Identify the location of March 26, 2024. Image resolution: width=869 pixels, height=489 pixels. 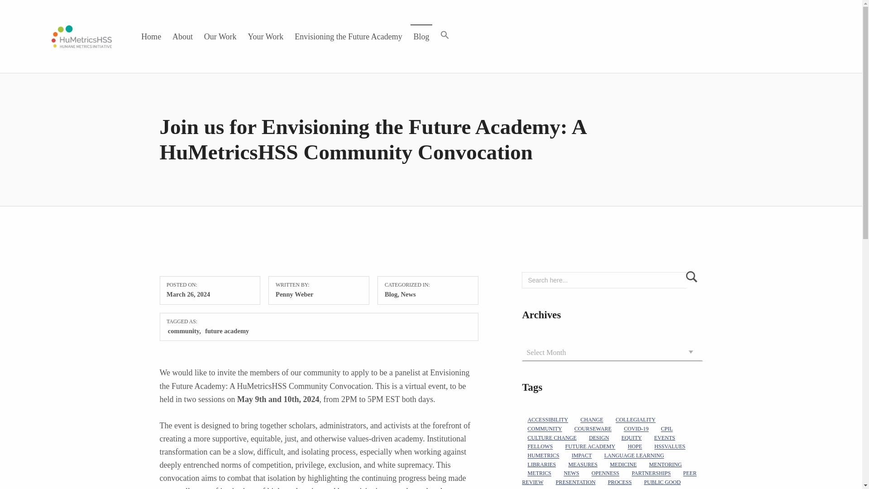
(188, 294).